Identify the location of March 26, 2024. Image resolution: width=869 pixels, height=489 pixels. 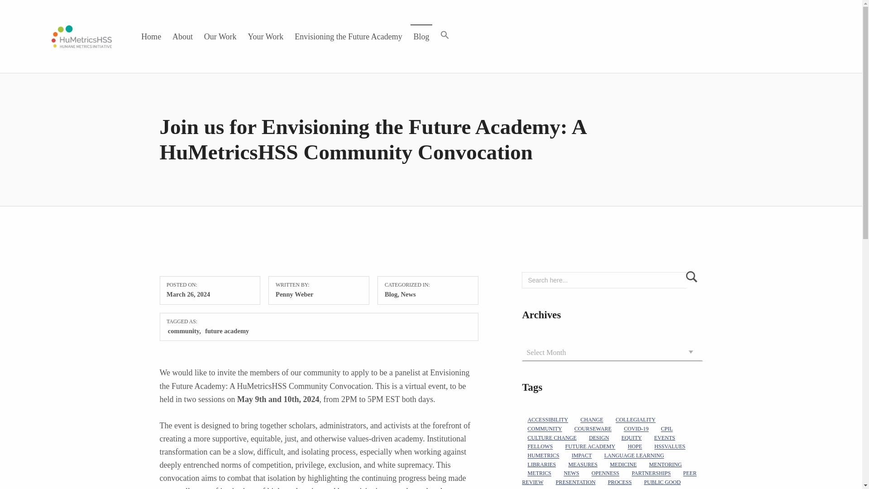
(188, 294).